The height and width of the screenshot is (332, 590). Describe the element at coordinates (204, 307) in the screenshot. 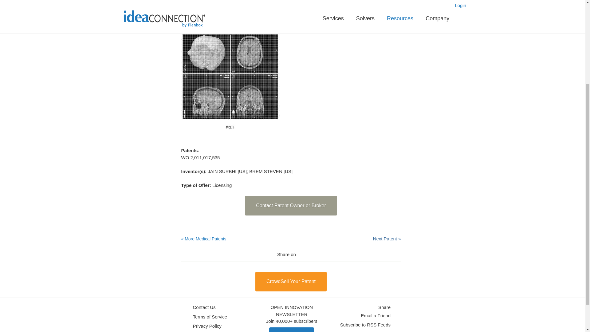

I see `Contact Us` at that location.